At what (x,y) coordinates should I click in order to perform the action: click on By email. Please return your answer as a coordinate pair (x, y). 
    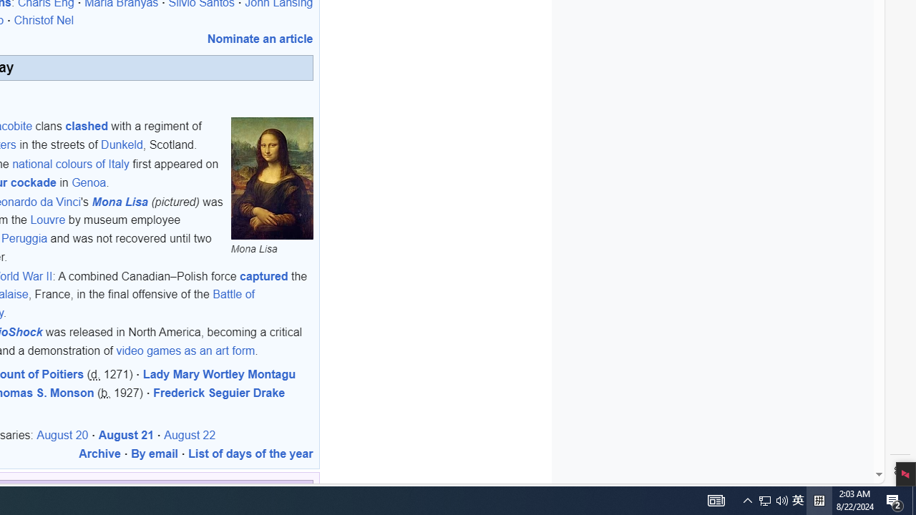
    Looking at the image, I should click on (155, 453).